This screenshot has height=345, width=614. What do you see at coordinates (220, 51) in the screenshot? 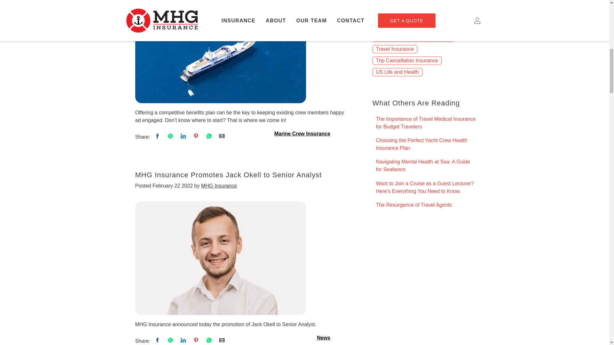
I see `How to Choose the Right Yacht Crew Benefits Plan?` at bounding box center [220, 51].